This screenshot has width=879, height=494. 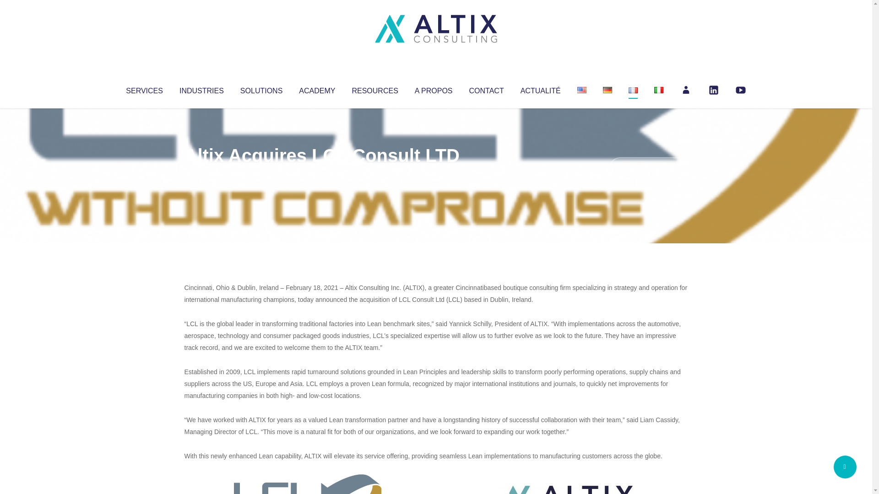 What do you see at coordinates (261, 89) in the screenshot?
I see `SOLUTIONS` at bounding box center [261, 89].